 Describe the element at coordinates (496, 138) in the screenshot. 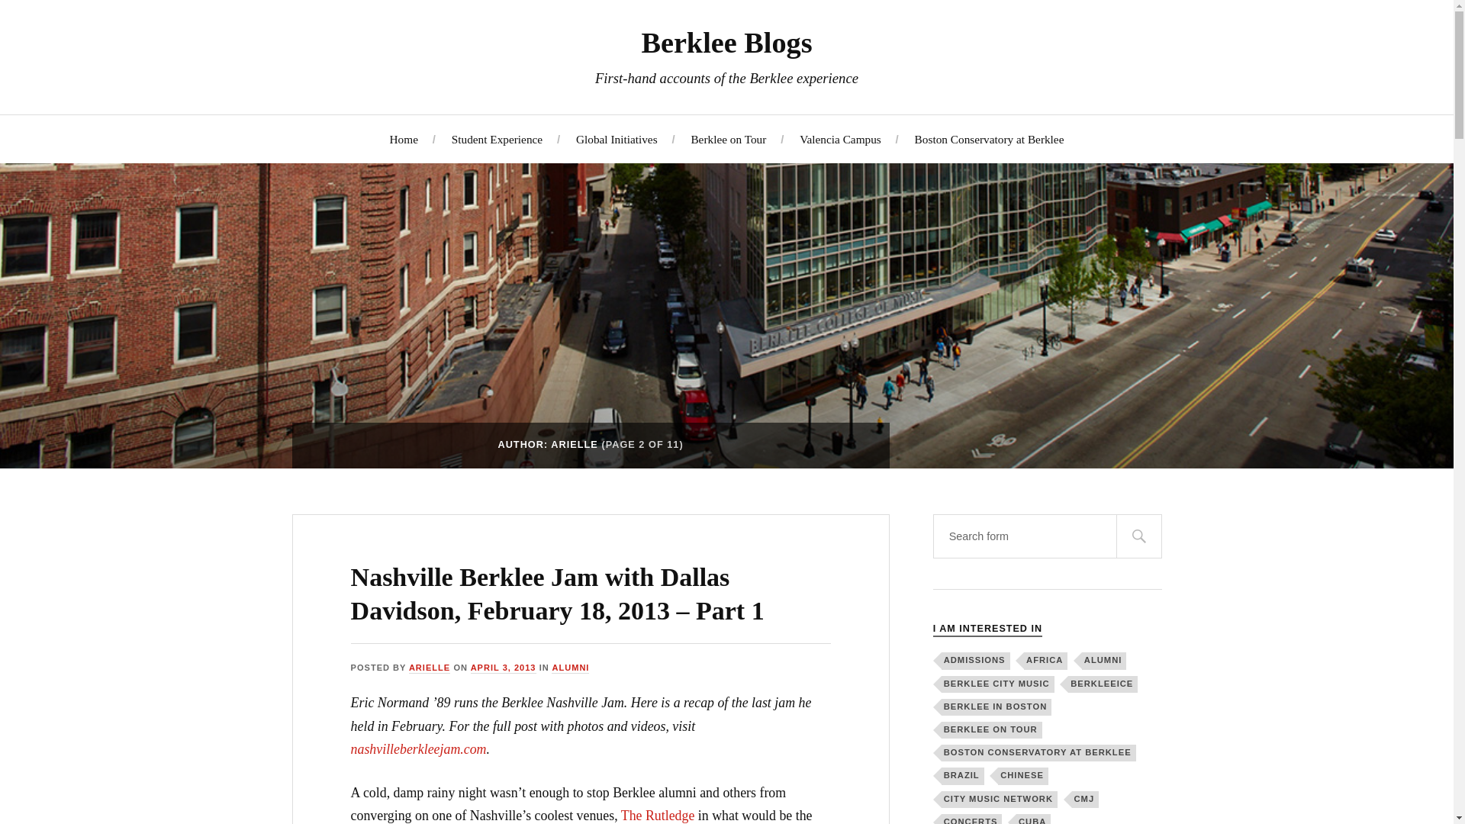

I see `Student Experience` at that location.